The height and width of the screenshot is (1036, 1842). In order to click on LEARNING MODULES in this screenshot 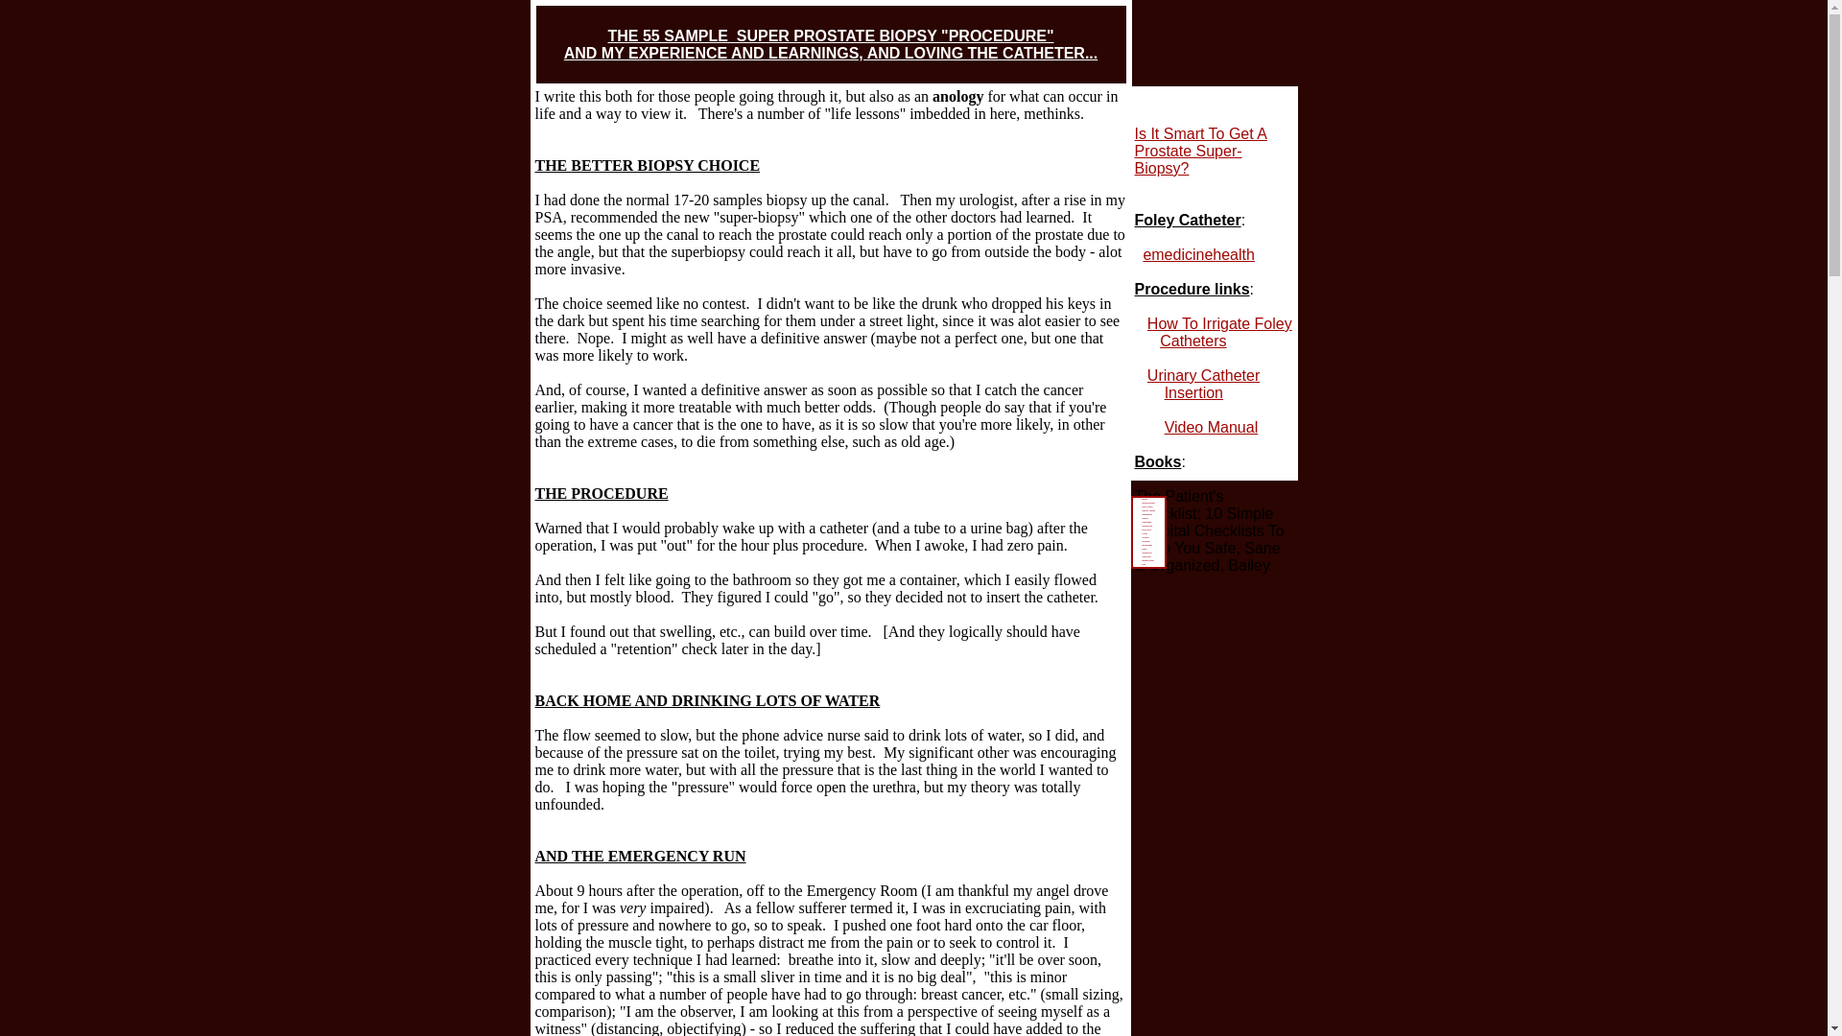, I will do `click(1147, 514)`.